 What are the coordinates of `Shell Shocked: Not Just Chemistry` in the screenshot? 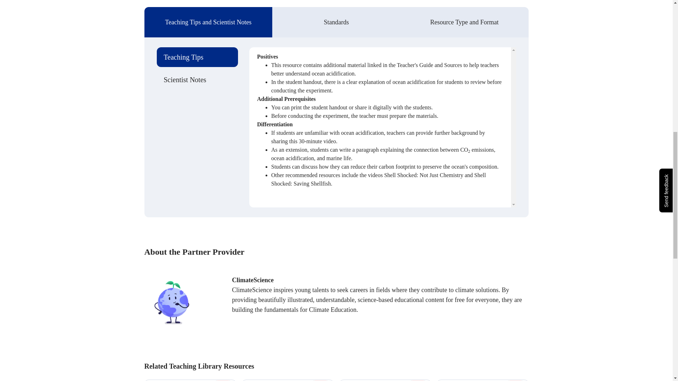 It's located at (424, 175).